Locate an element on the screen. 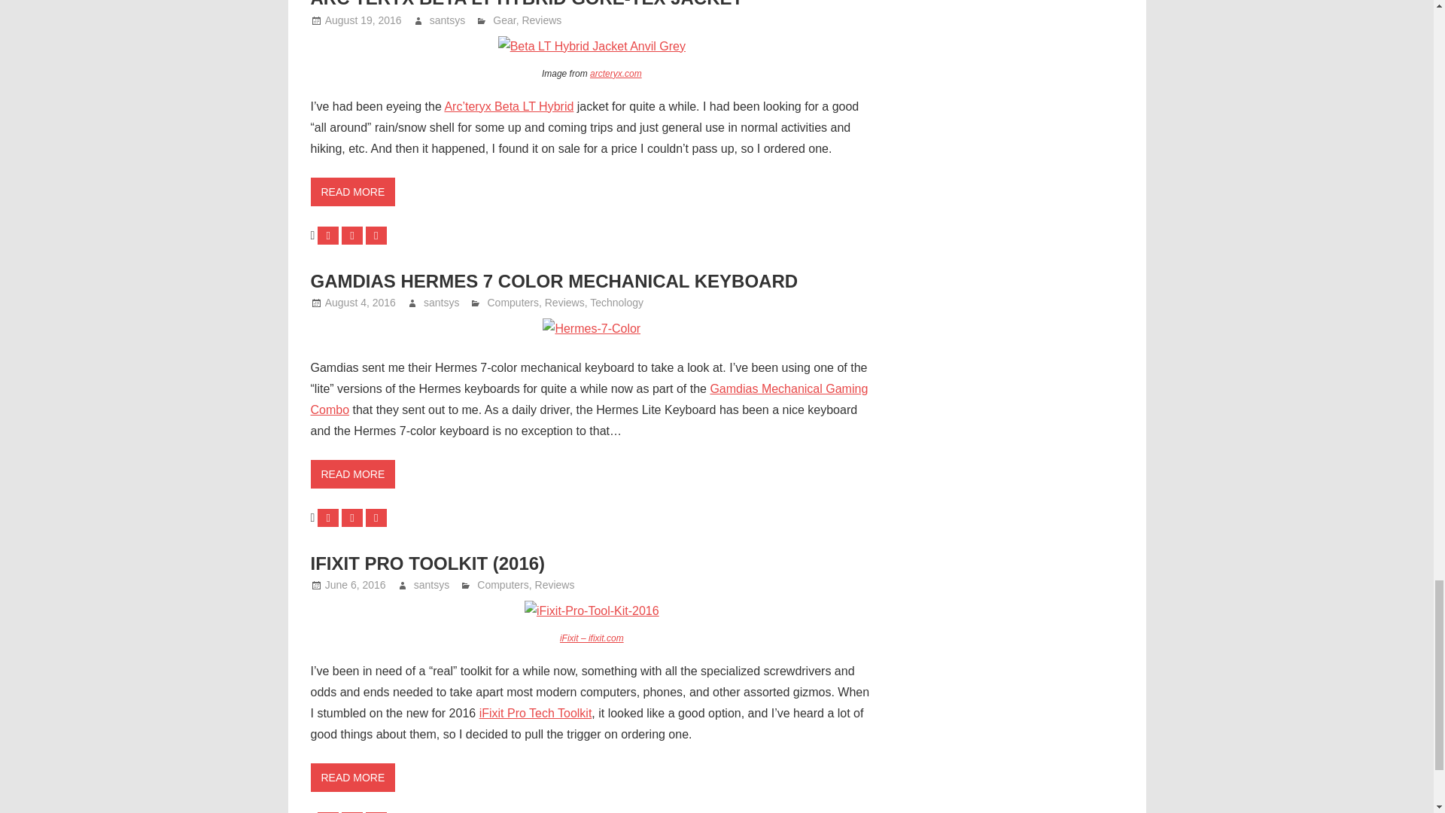 This screenshot has height=813, width=1445. View all posts by santsys is located at coordinates (441, 303).